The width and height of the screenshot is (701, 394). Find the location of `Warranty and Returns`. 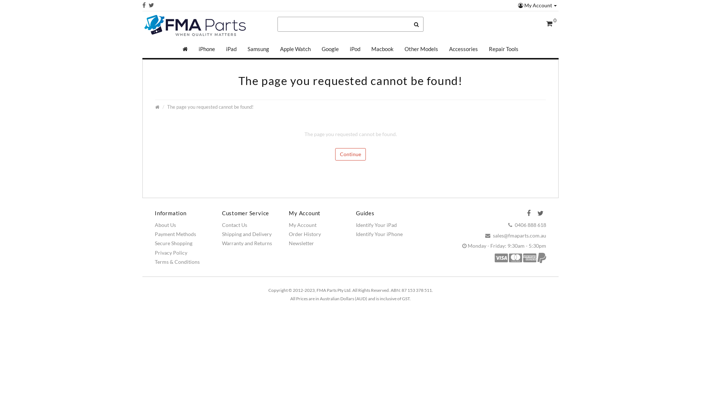

Warranty and Returns is located at coordinates (247, 243).